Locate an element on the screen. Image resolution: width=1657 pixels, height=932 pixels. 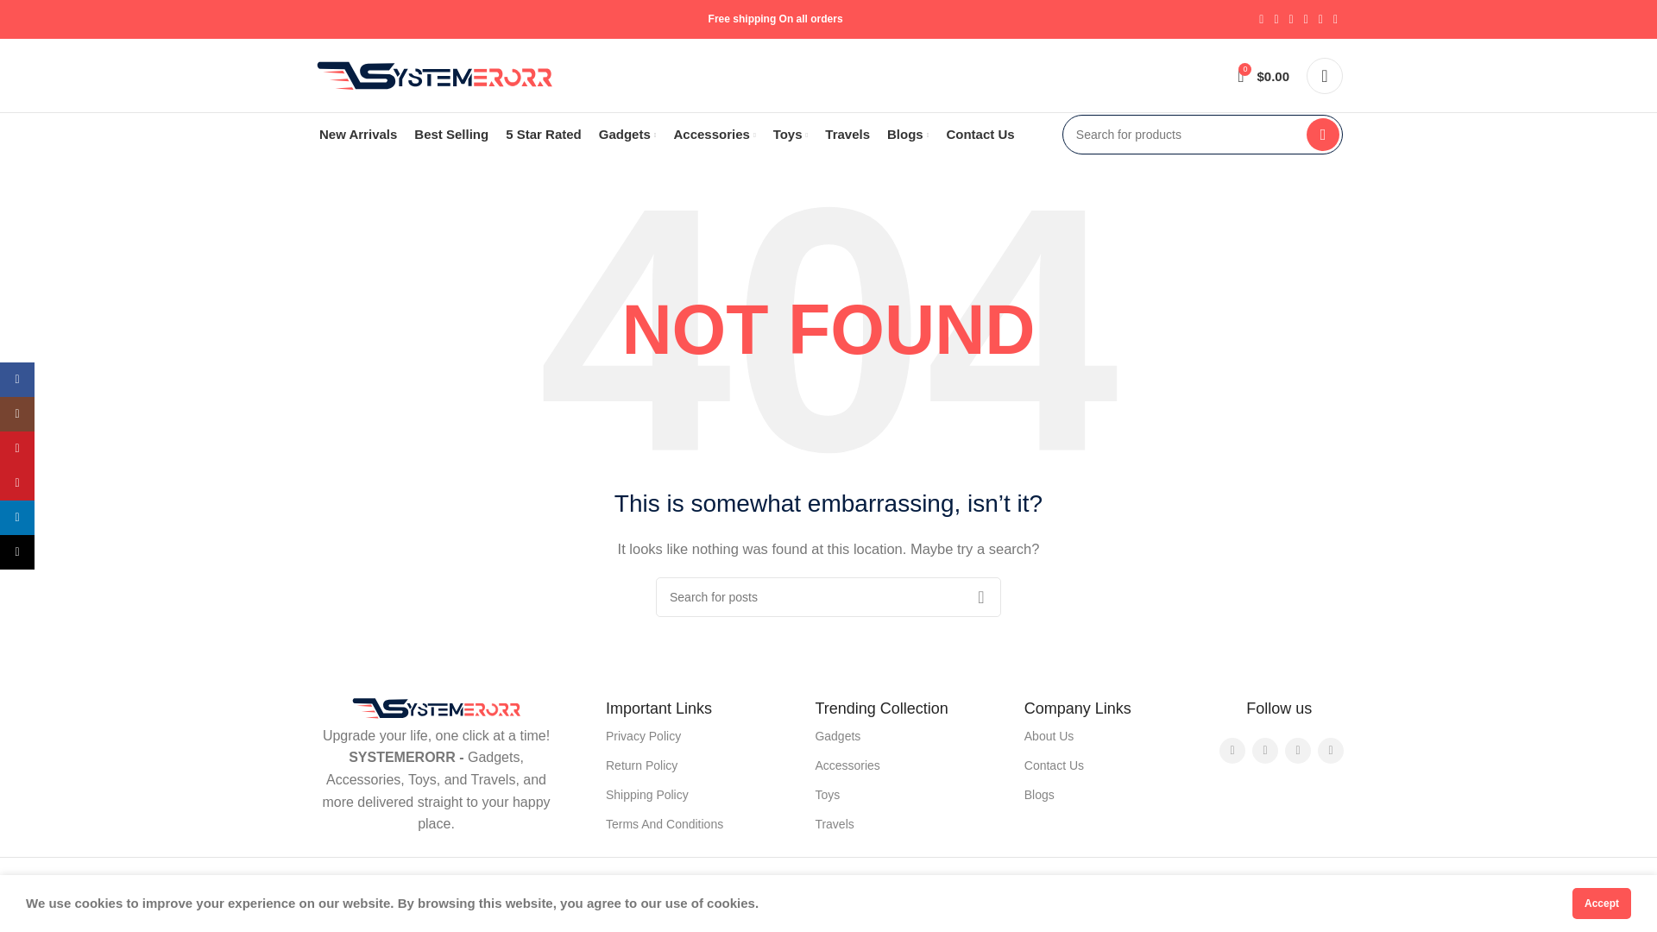
Search is located at coordinates (1322, 135).